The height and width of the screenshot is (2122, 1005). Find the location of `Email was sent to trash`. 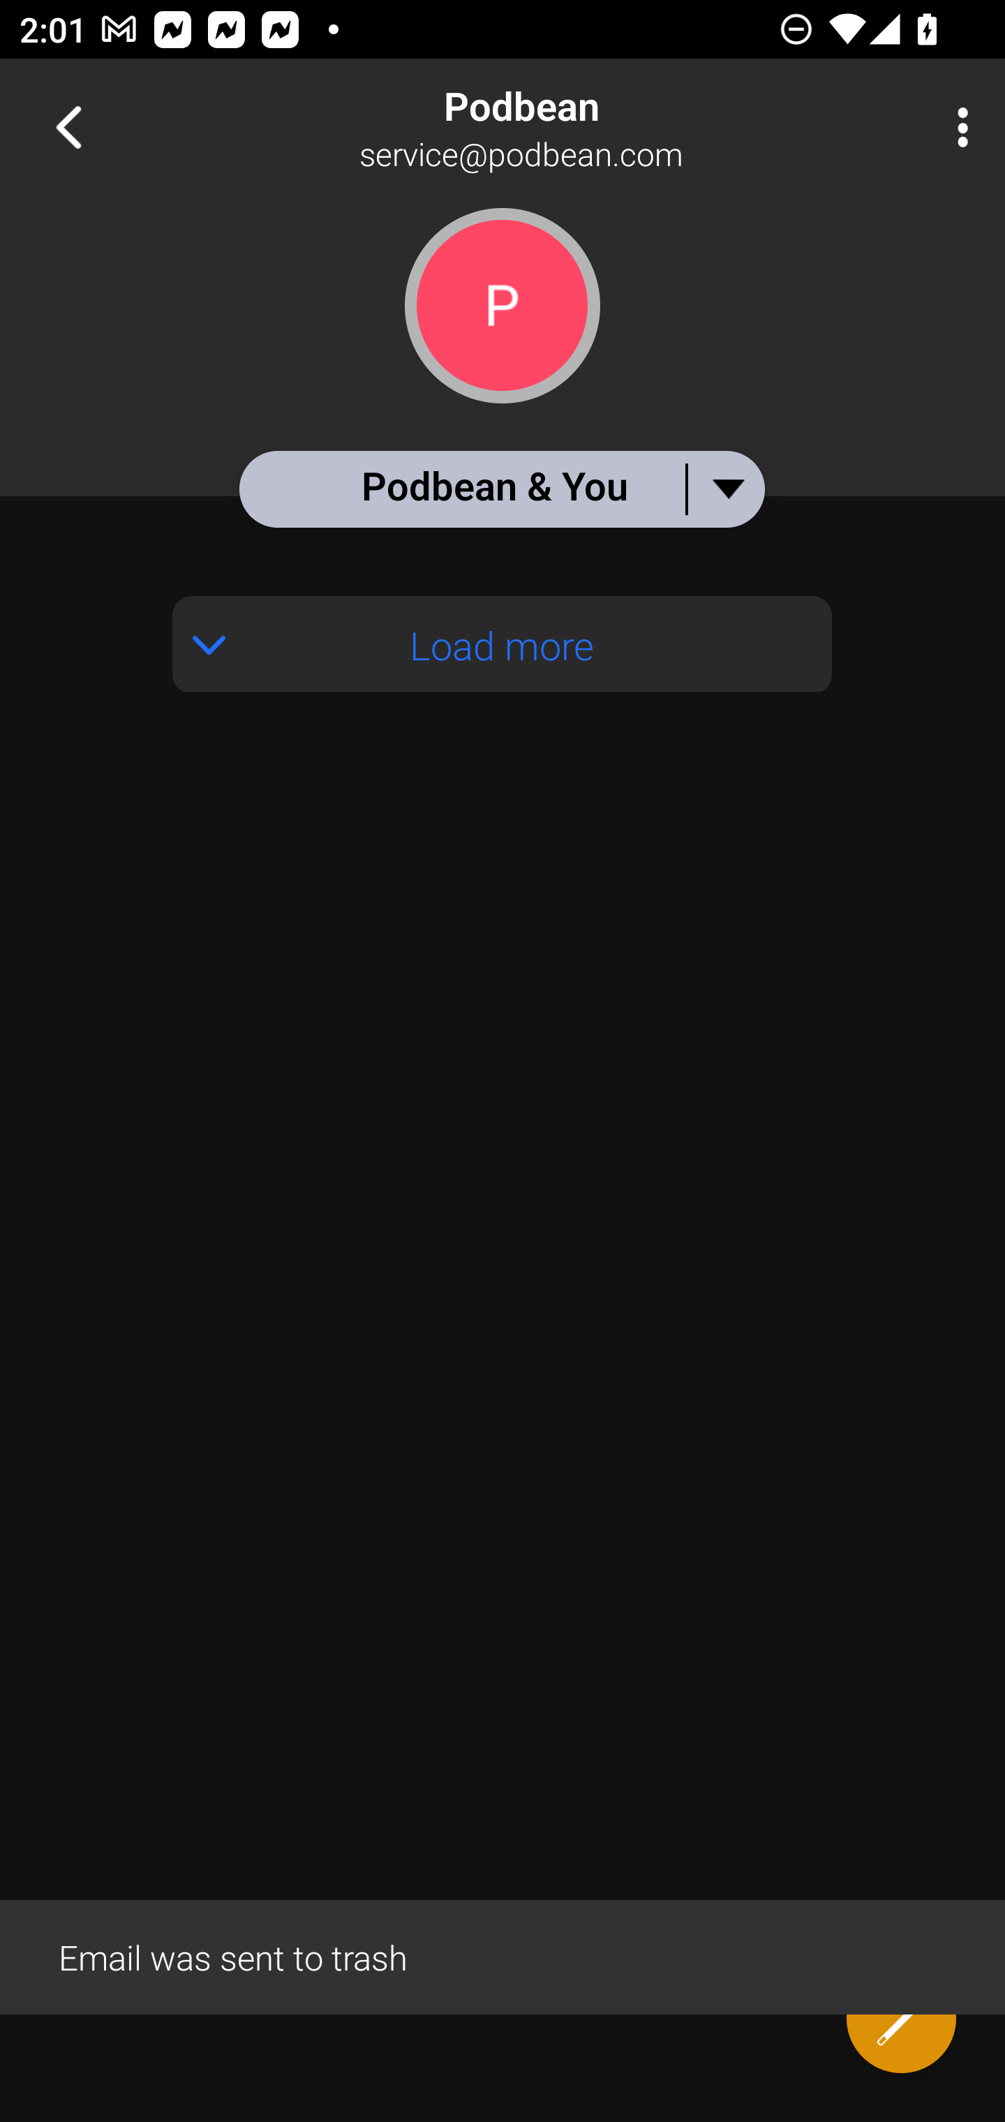

Email was sent to trash is located at coordinates (502, 1956).